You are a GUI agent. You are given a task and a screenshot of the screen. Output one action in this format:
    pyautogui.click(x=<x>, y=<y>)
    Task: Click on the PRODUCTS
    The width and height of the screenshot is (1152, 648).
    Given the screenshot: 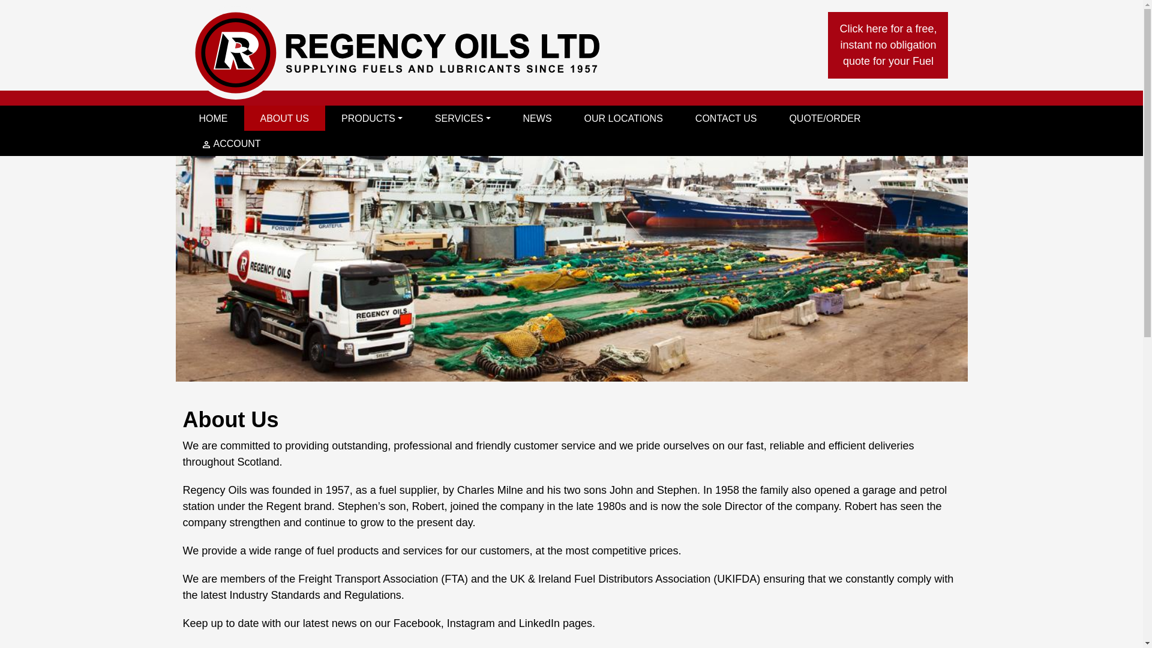 What is the action you would take?
    pyautogui.click(x=372, y=118)
    